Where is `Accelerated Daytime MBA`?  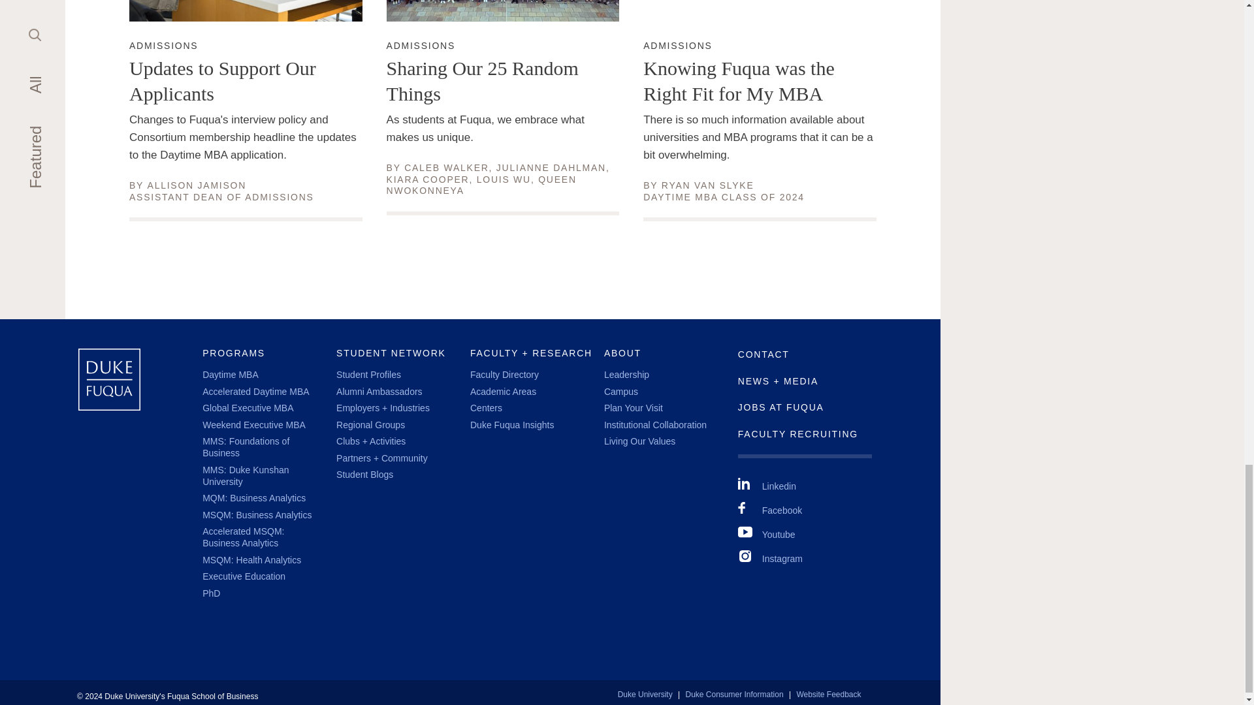
Accelerated Daytime MBA is located at coordinates (248, 407).